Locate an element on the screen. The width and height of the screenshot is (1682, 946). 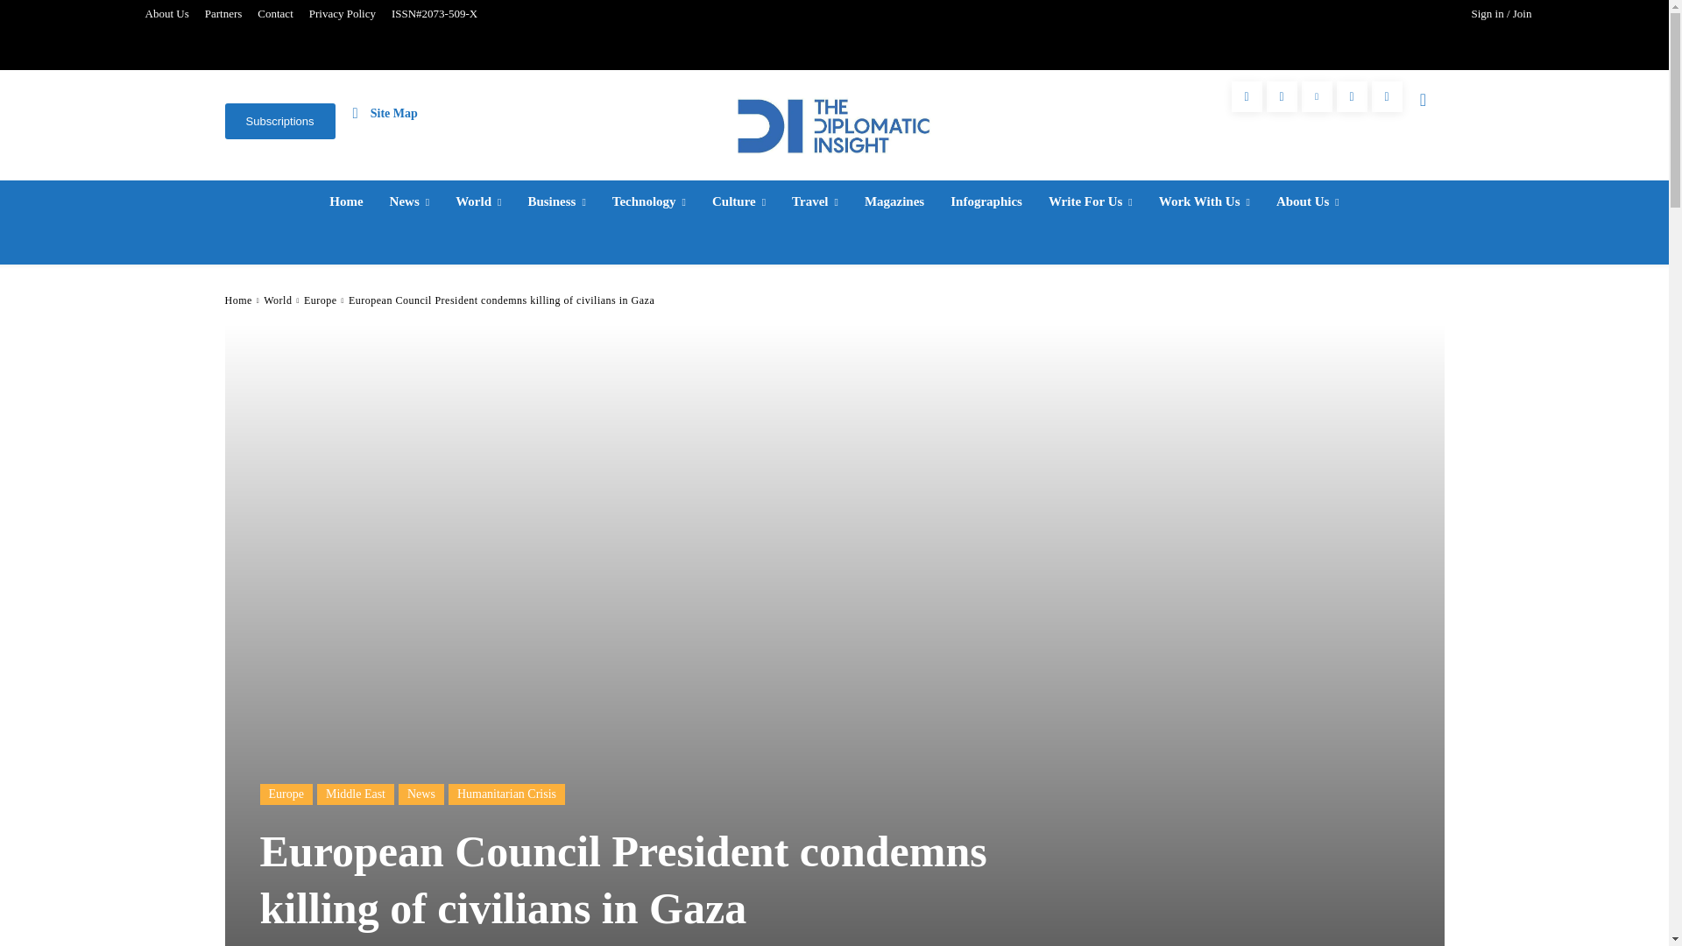
Facebook is located at coordinates (1247, 95).